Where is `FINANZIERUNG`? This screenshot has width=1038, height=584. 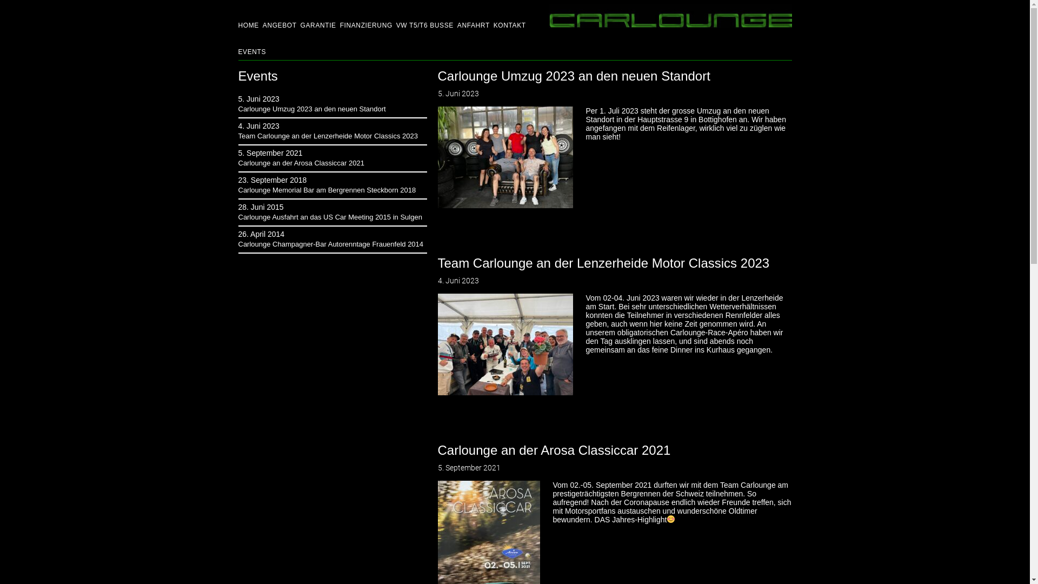 FINANZIERUNG is located at coordinates (367, 17).